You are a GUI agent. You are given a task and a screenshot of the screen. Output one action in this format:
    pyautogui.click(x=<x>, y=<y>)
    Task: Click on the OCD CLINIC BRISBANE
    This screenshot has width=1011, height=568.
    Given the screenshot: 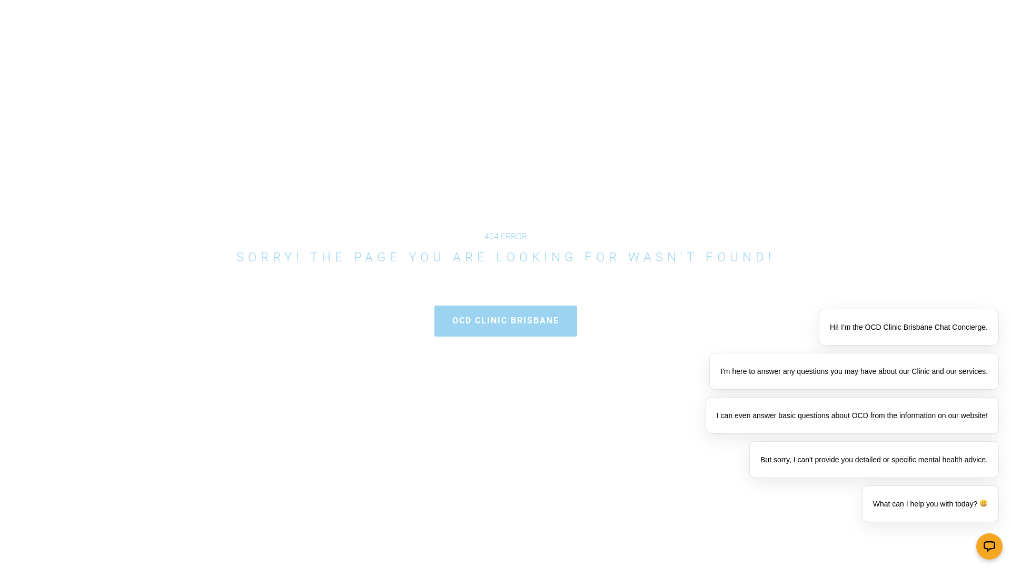 What is the action you would take?
    pyautogui.click(x=506, y=321)
    